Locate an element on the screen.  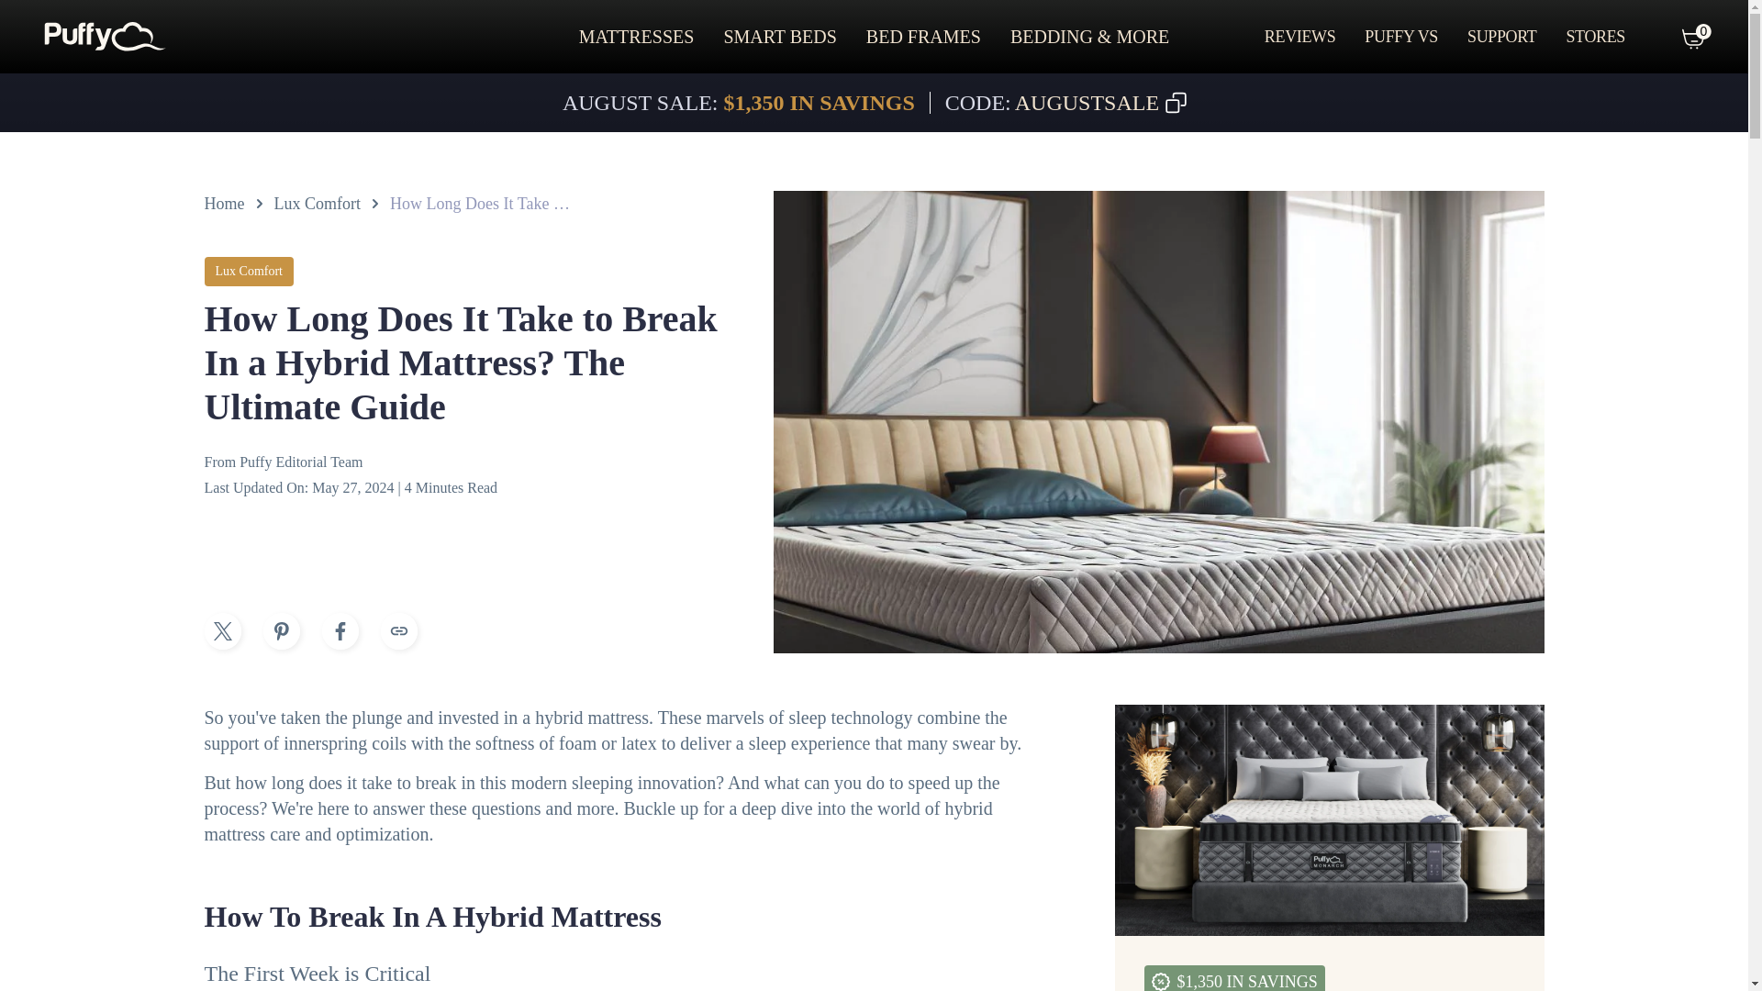
BED FRAMES is located at coordinates (923, 36).